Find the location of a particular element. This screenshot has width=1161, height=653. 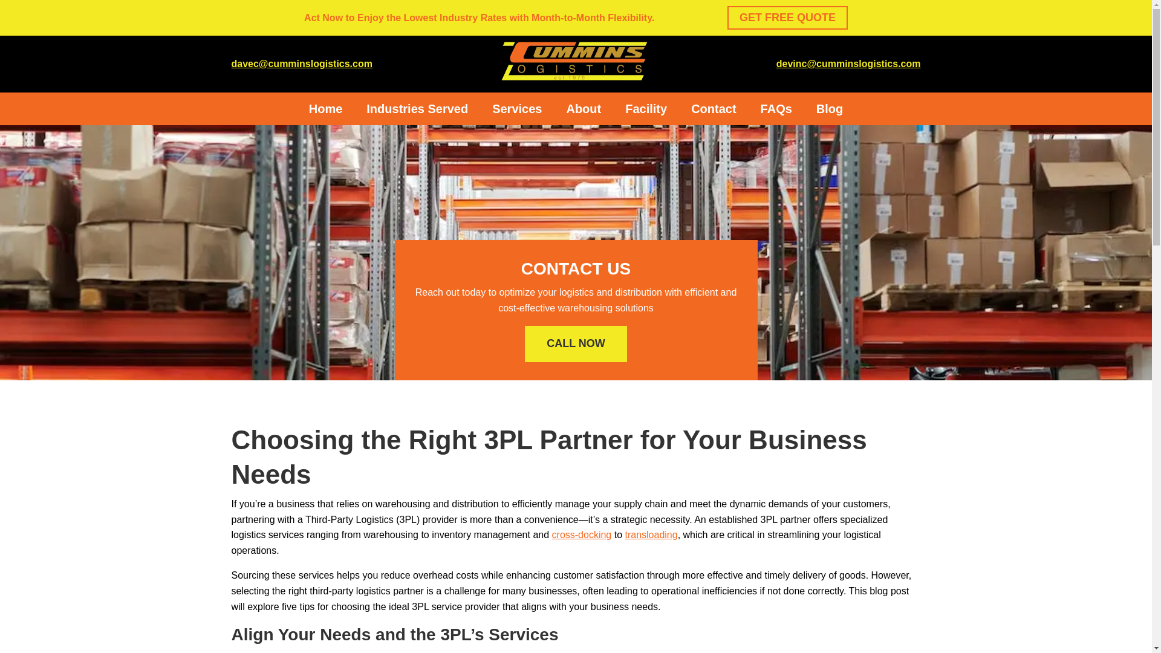

Contact is located at coordinates (714, 109).